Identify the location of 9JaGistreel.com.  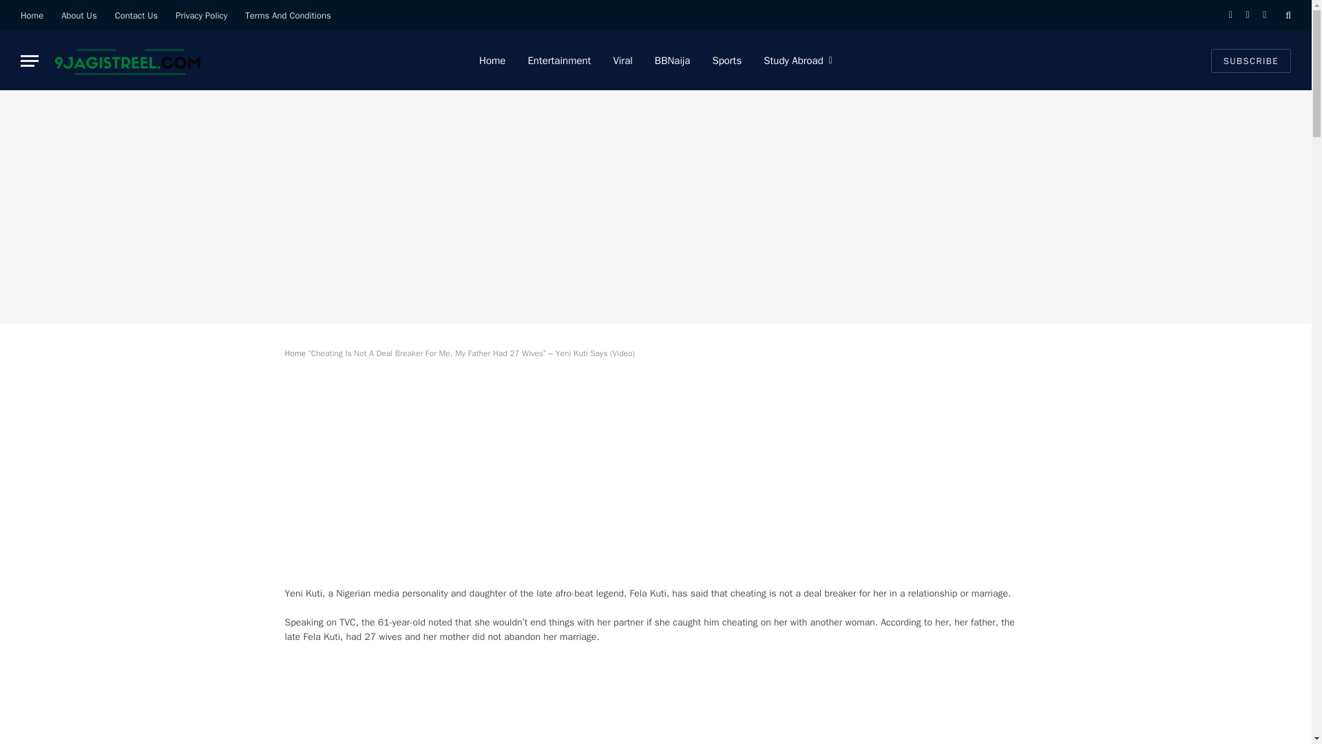
(126, 61).